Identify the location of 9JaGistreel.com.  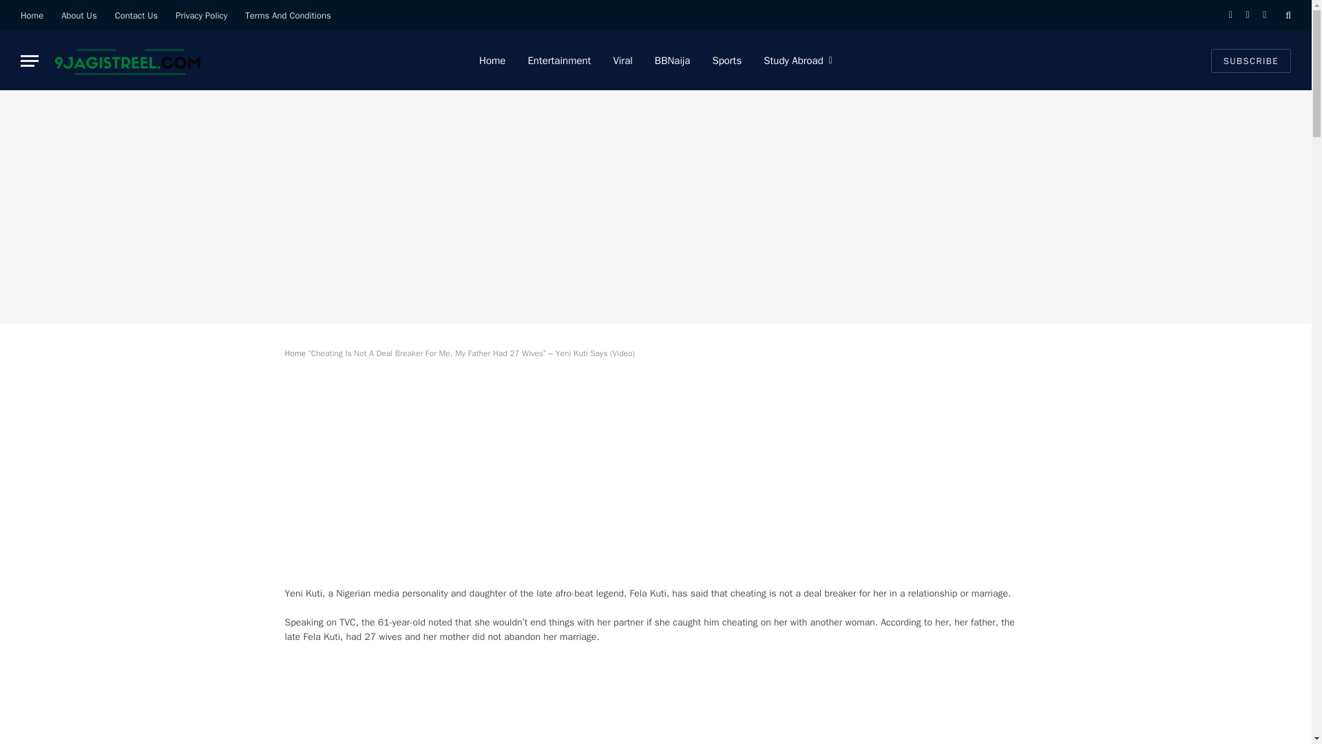
(126, 61).